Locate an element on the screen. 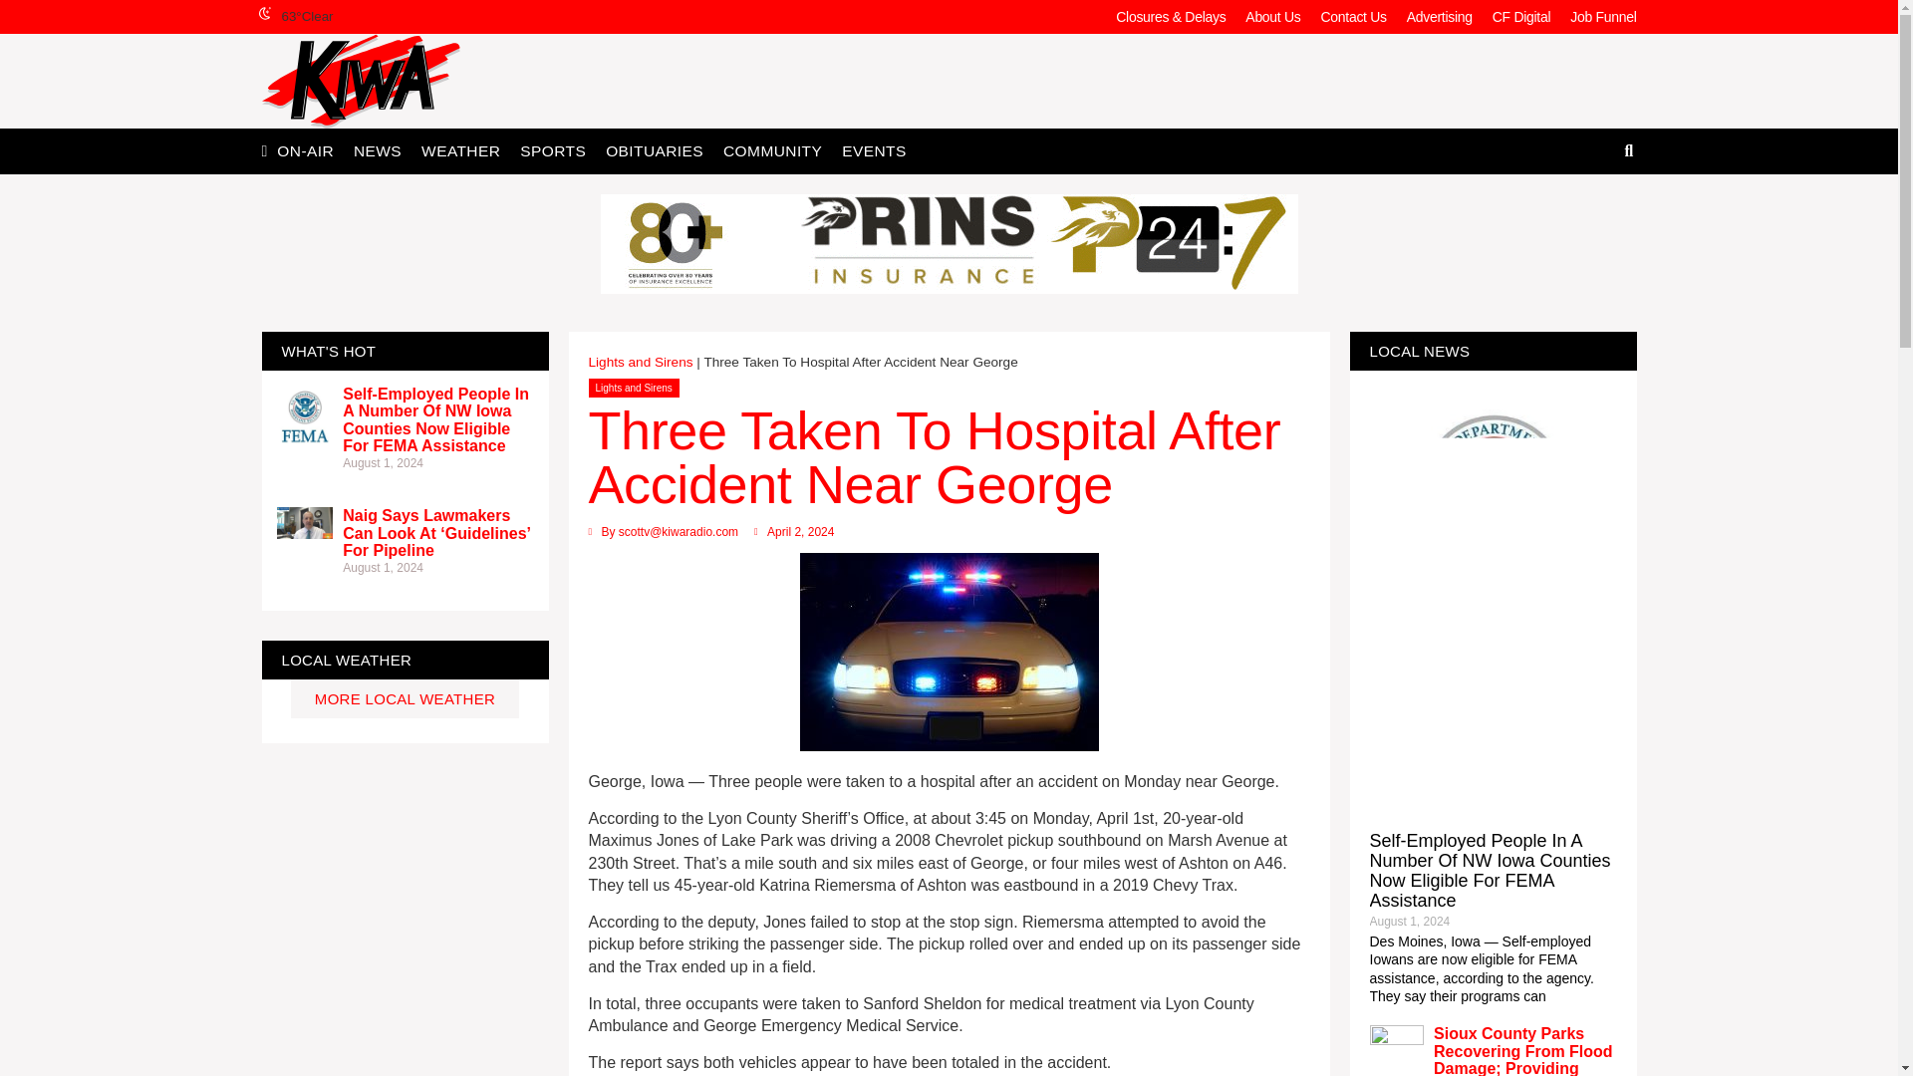 This screenshot has height=1076, width=1913. COMMUNITY is located at coordinates (773, 149).